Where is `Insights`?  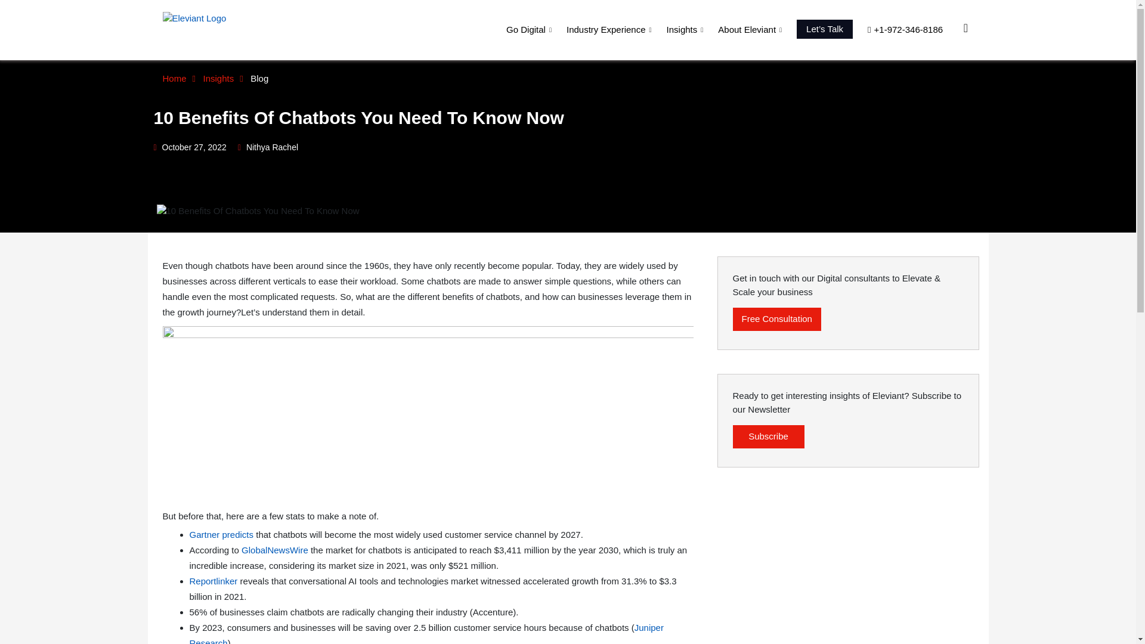 Insights is located at coordinates (686, 29).